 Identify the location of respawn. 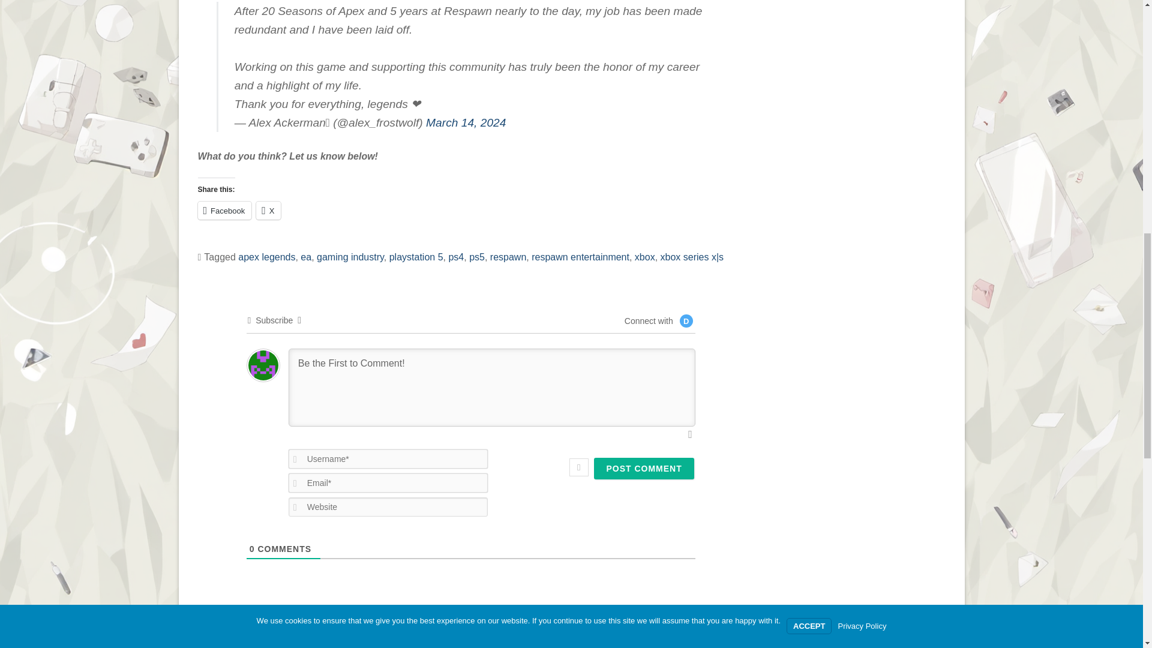
(508, 257).